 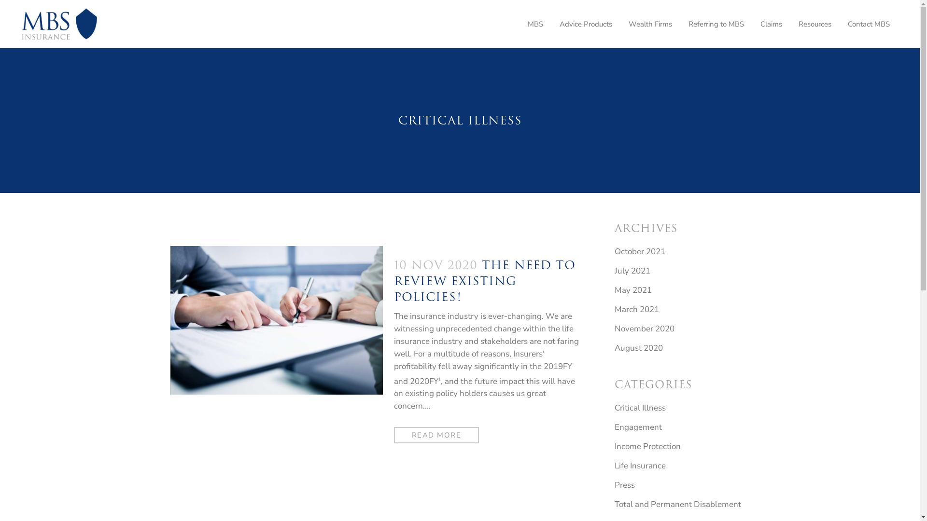 I want to click on Critical Illness, so click(x=640, y=408).